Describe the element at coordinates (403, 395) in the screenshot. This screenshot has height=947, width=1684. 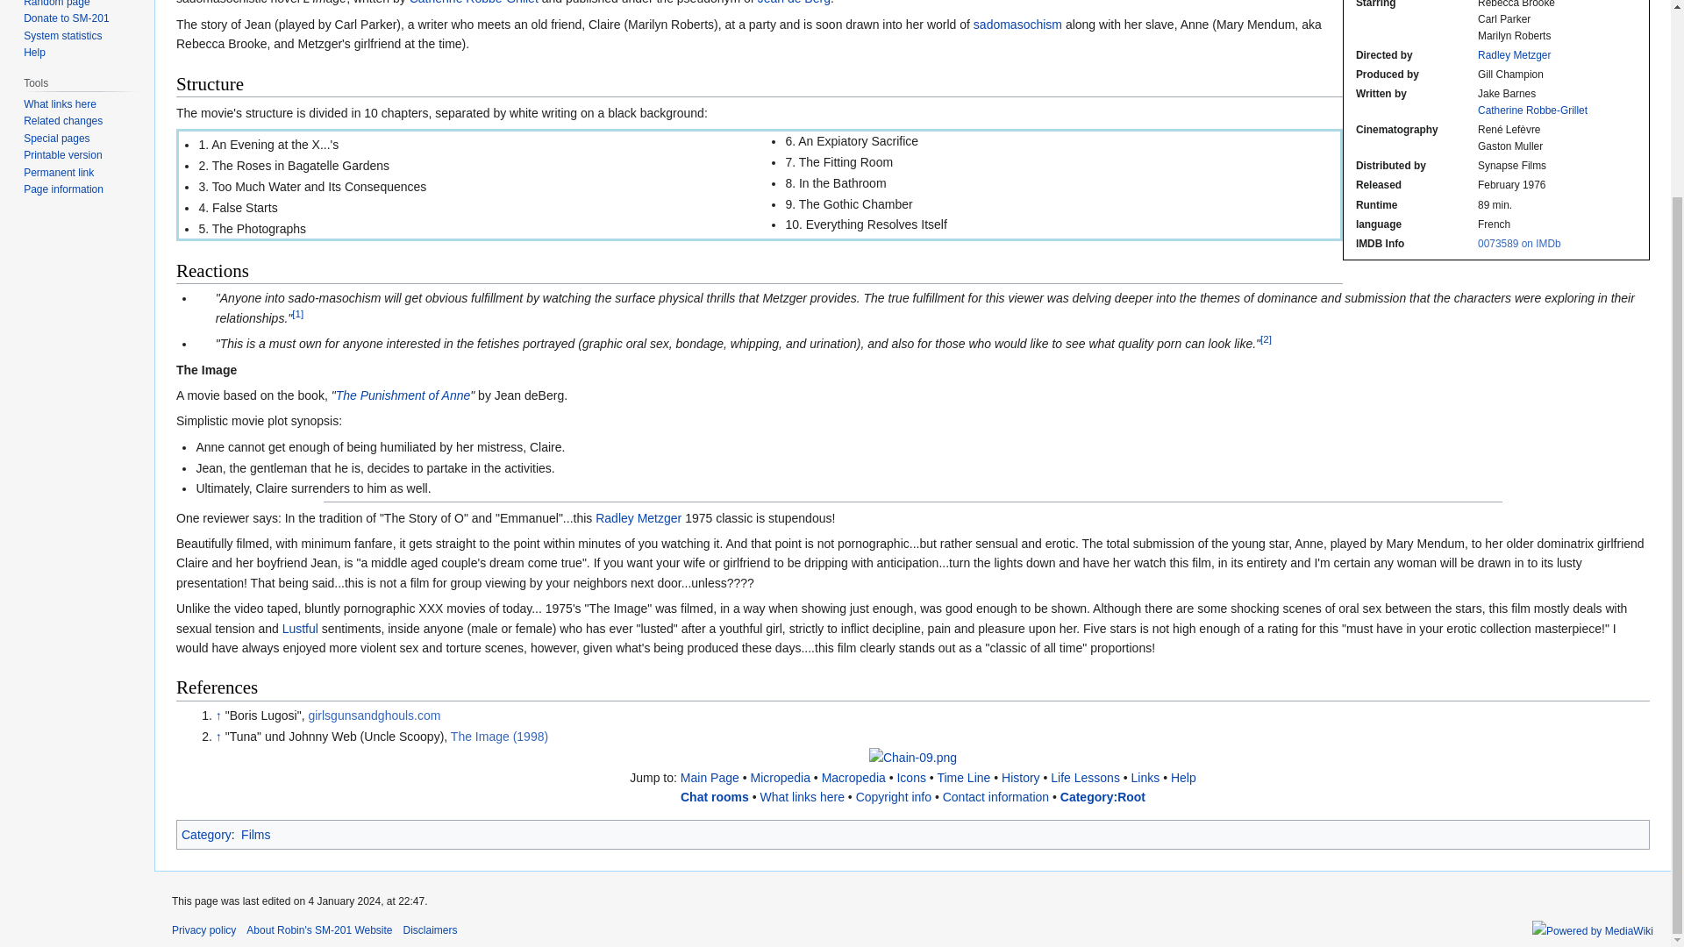
I see `The Punishment of Anne` at that location.